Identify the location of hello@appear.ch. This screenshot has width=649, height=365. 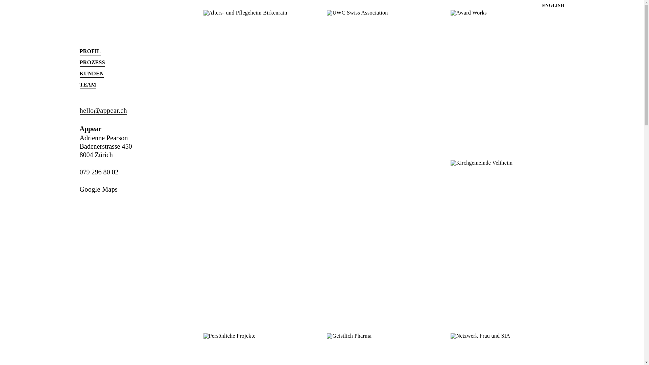
(103, 111).